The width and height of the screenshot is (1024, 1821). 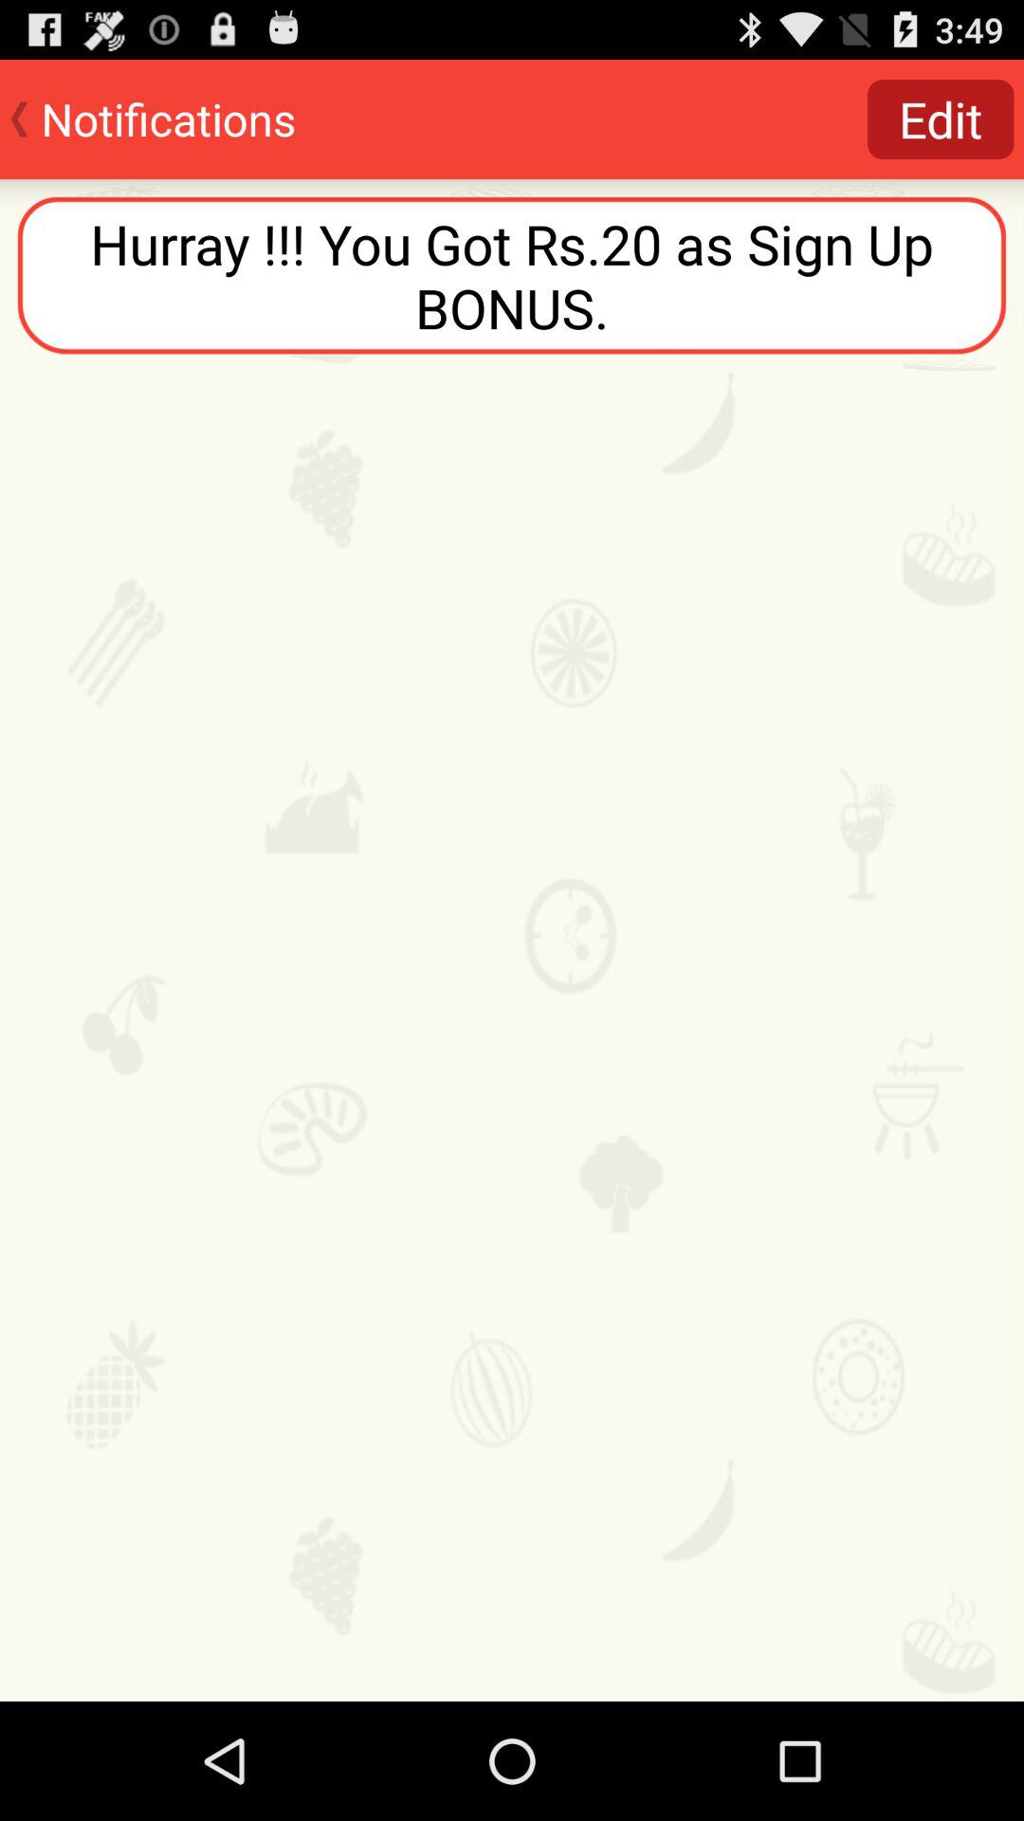 What do you see at coordinates (941, 120) in the screenshot?
I see `press edit    icon` at bounding box center [941, 120].